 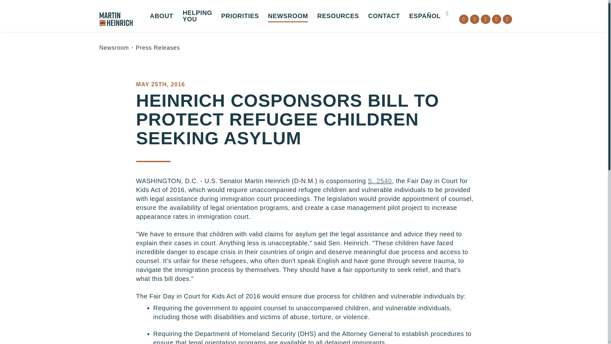 I want to click on CONTACT, so click(x=384, y=18).